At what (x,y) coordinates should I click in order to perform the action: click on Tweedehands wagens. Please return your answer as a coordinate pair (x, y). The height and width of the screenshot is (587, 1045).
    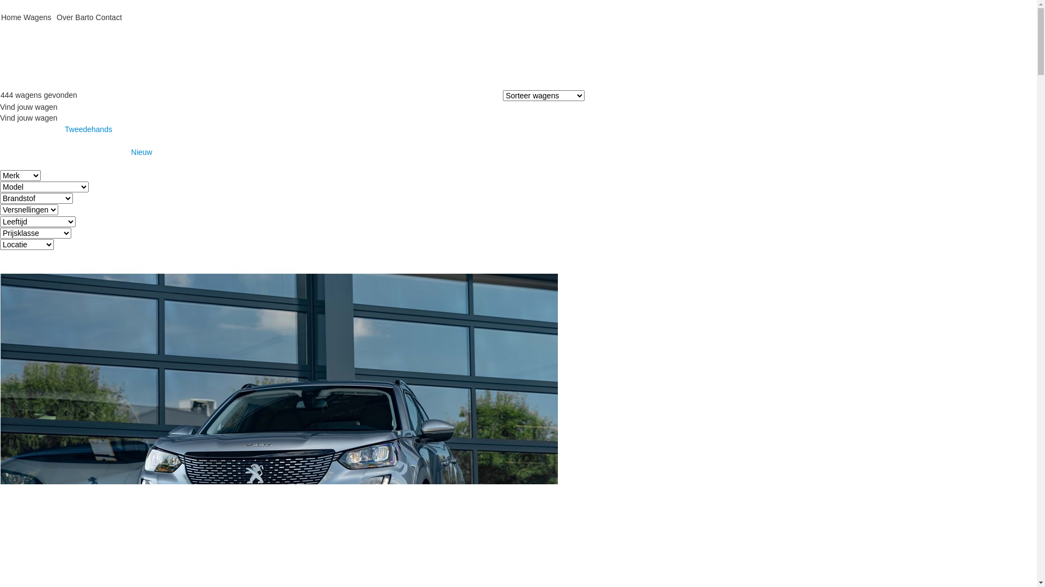
    Looking at the image, I should click on (81, 84).